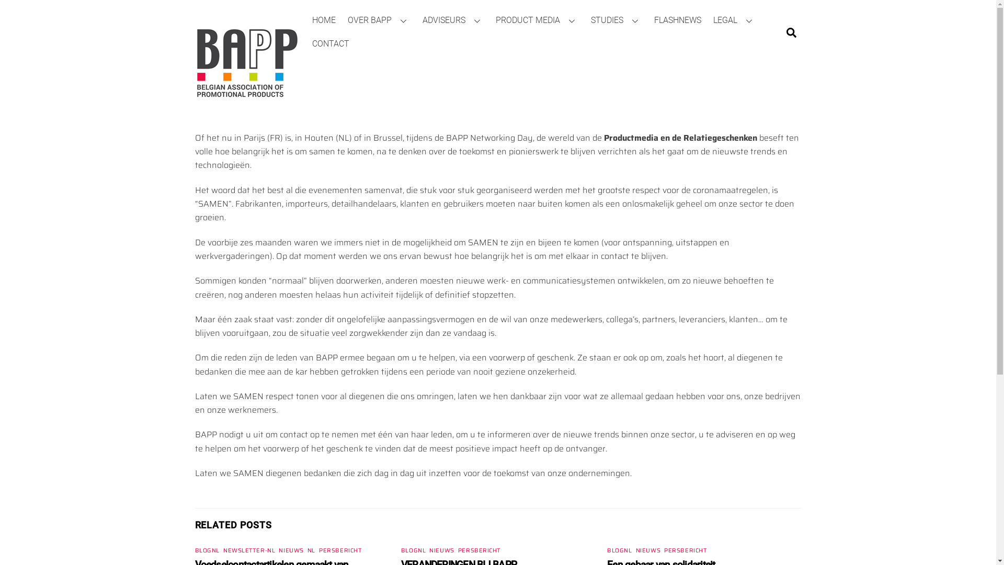 This screenshot has height=565, width=1004. What do you see at coordinates (538, 20) in the screenshot?
I see `PRODUCT MEDIA` at bounding box center [538, 20].